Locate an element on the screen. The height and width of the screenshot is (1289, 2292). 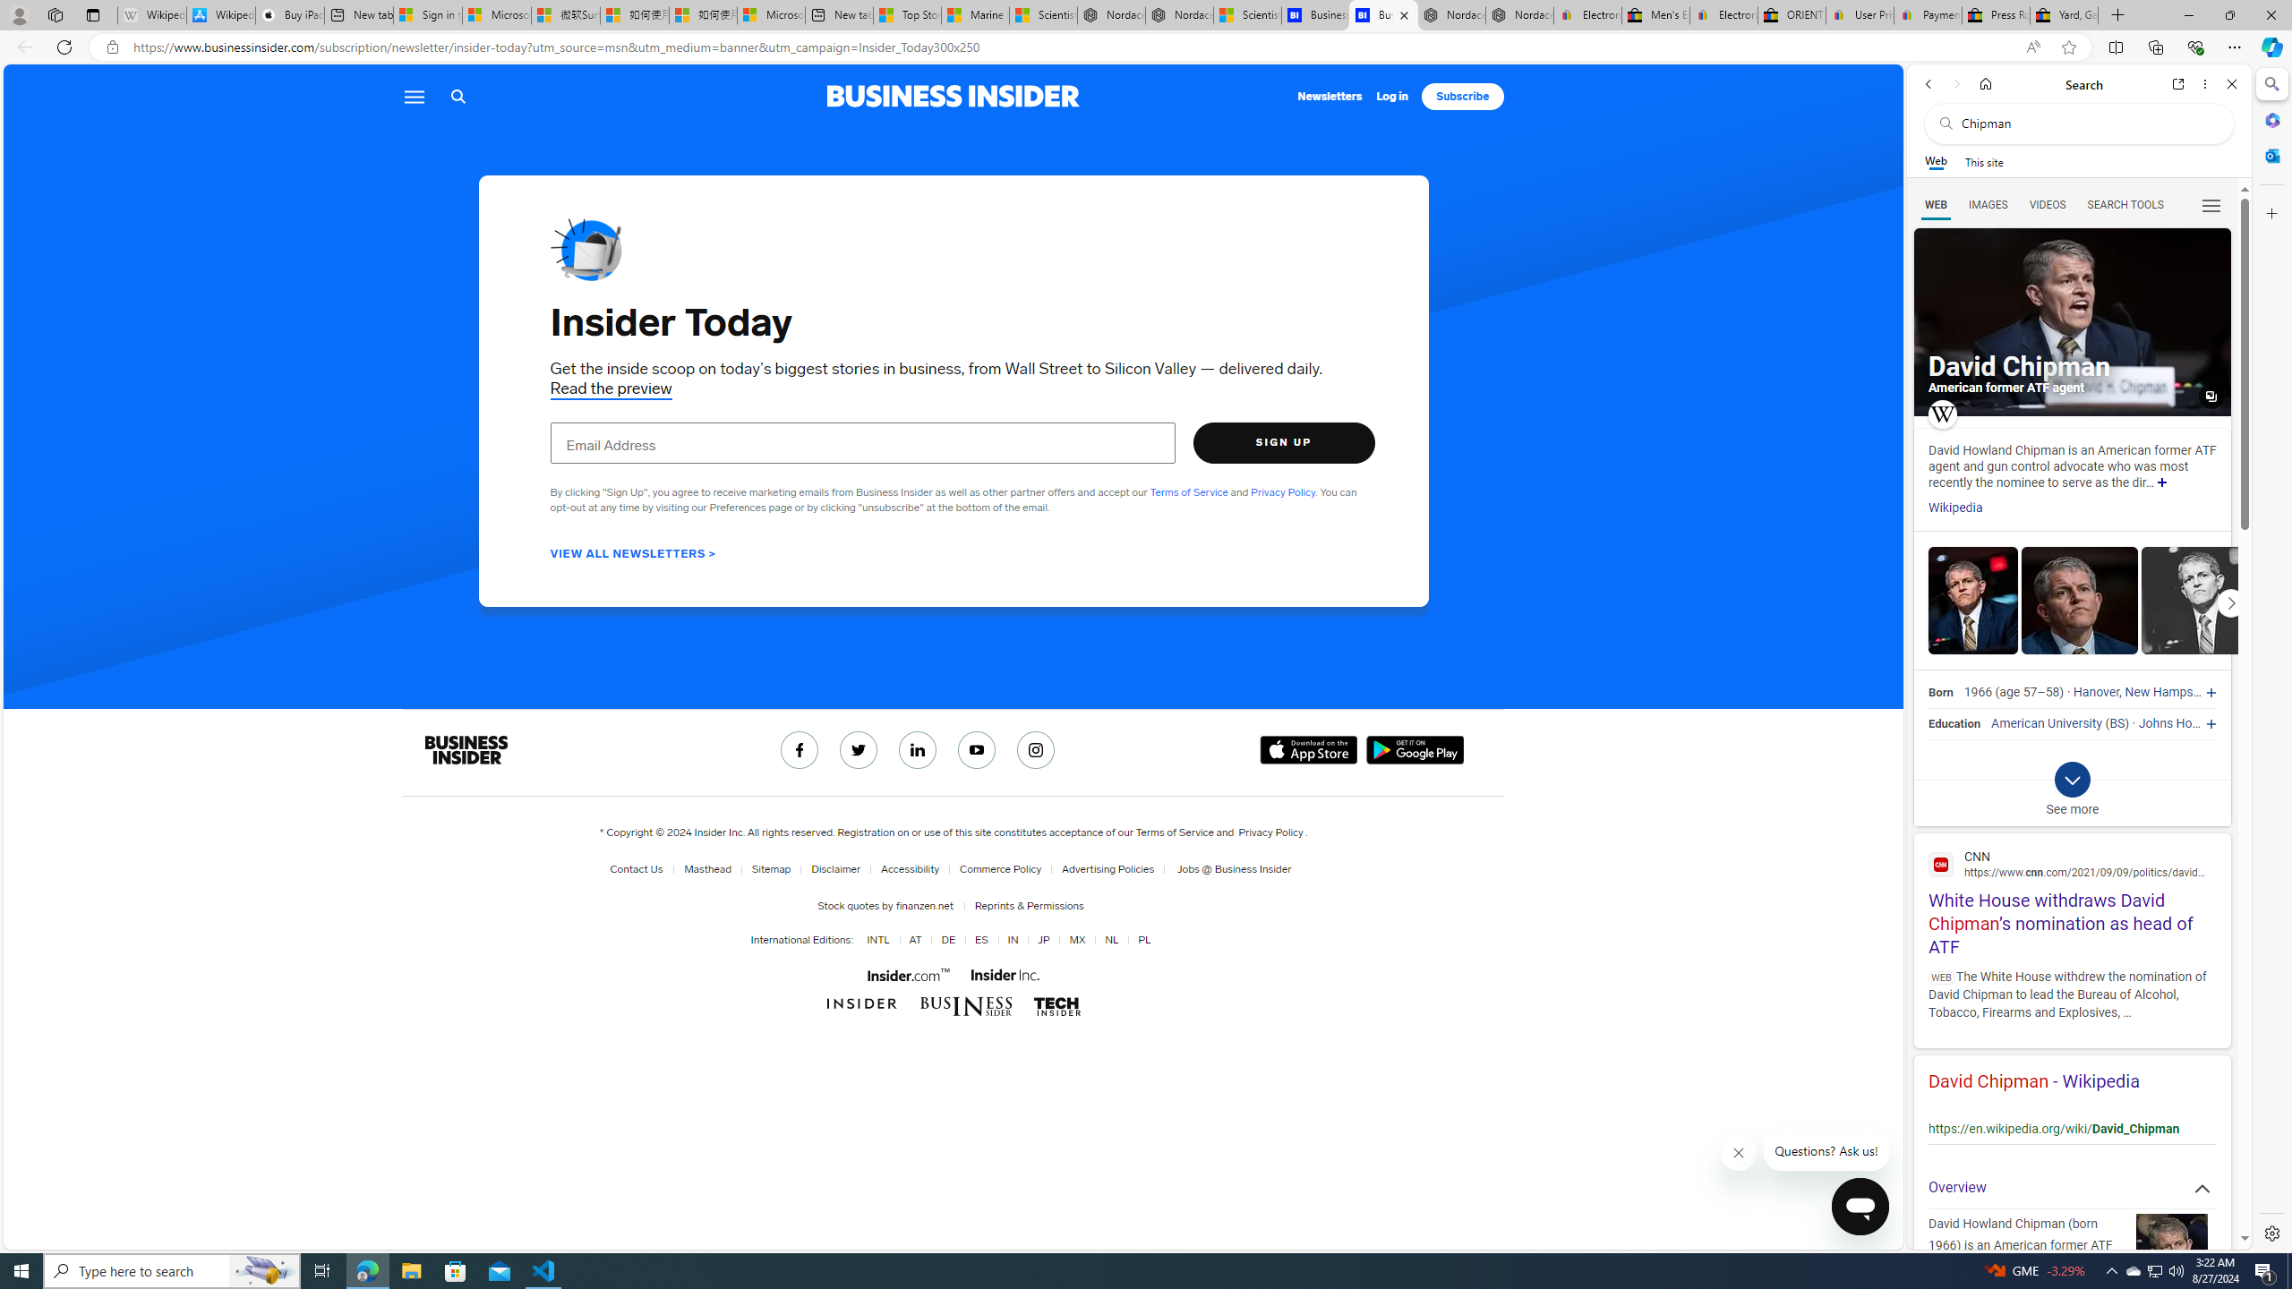
Click to visit us on Instagram is located at coordinates (1037, 750).